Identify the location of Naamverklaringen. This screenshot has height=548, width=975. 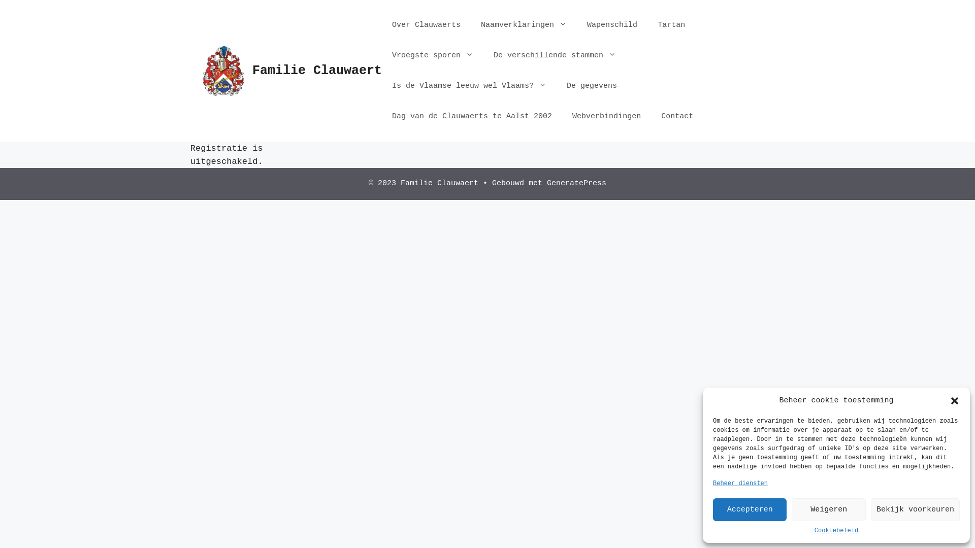
(524, 25).